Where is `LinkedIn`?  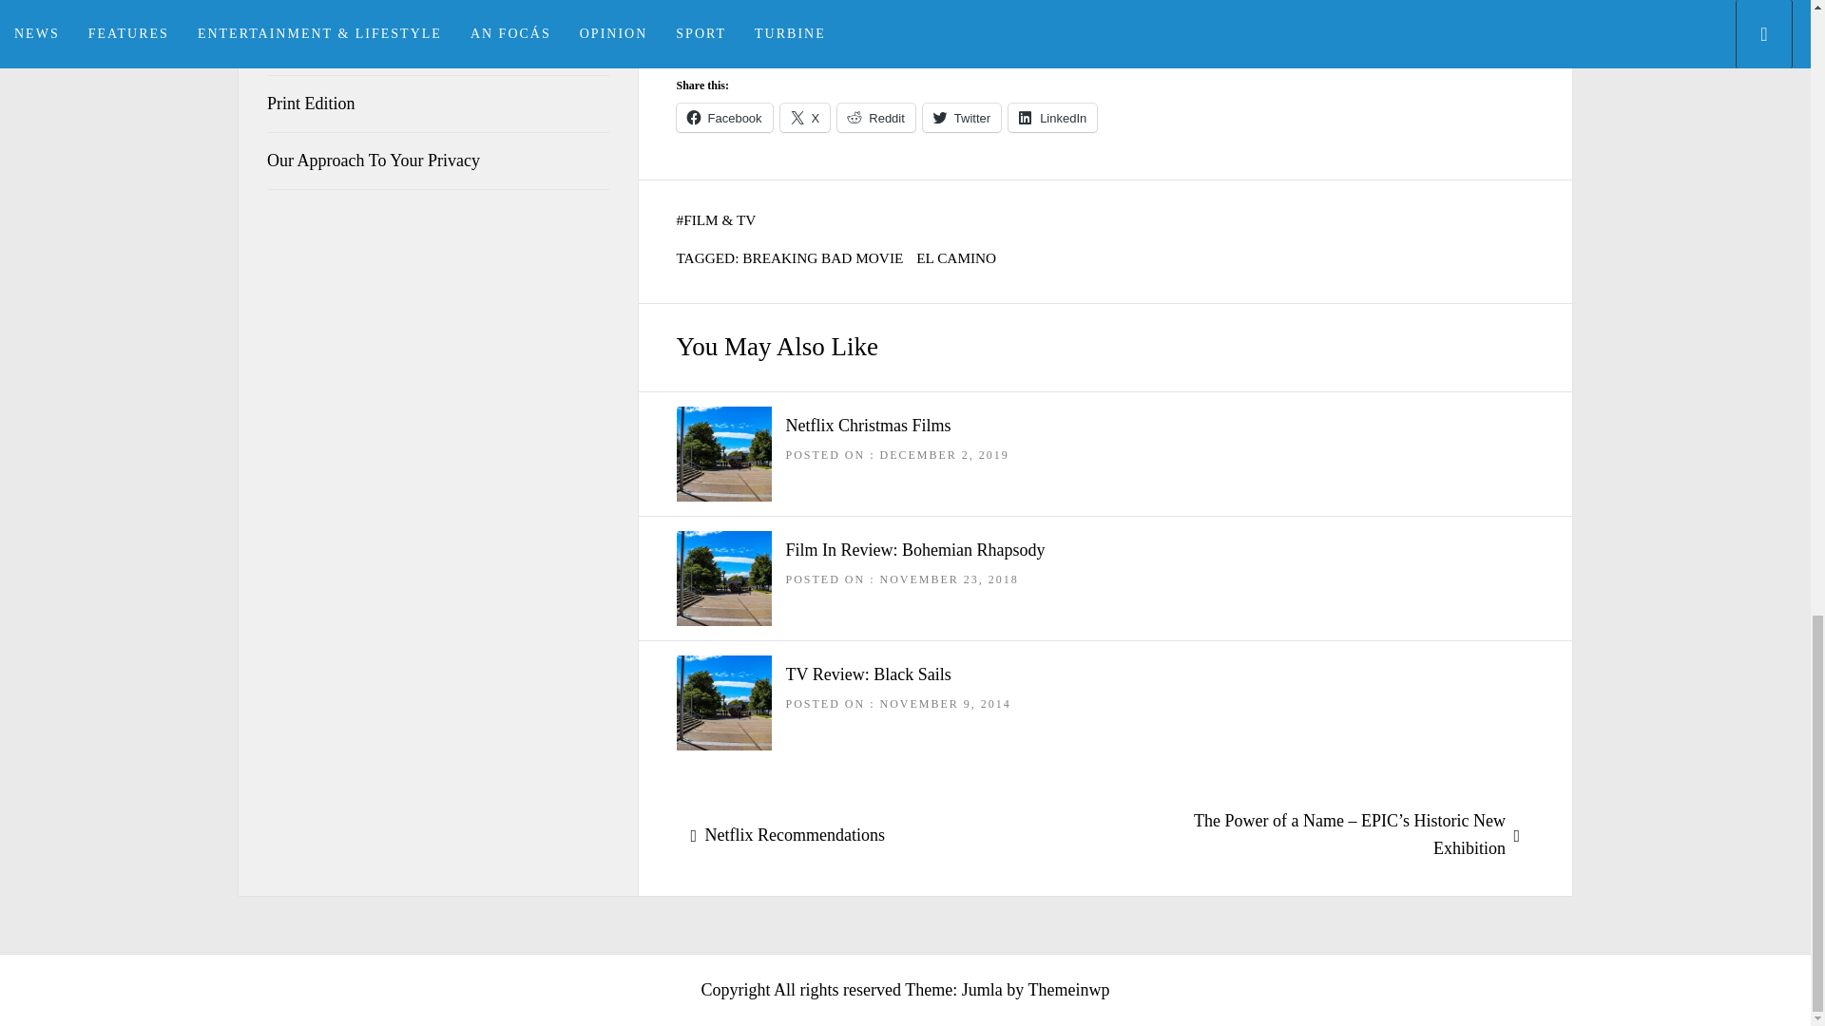
LinkedIn is located at coordinates (1052, 118).